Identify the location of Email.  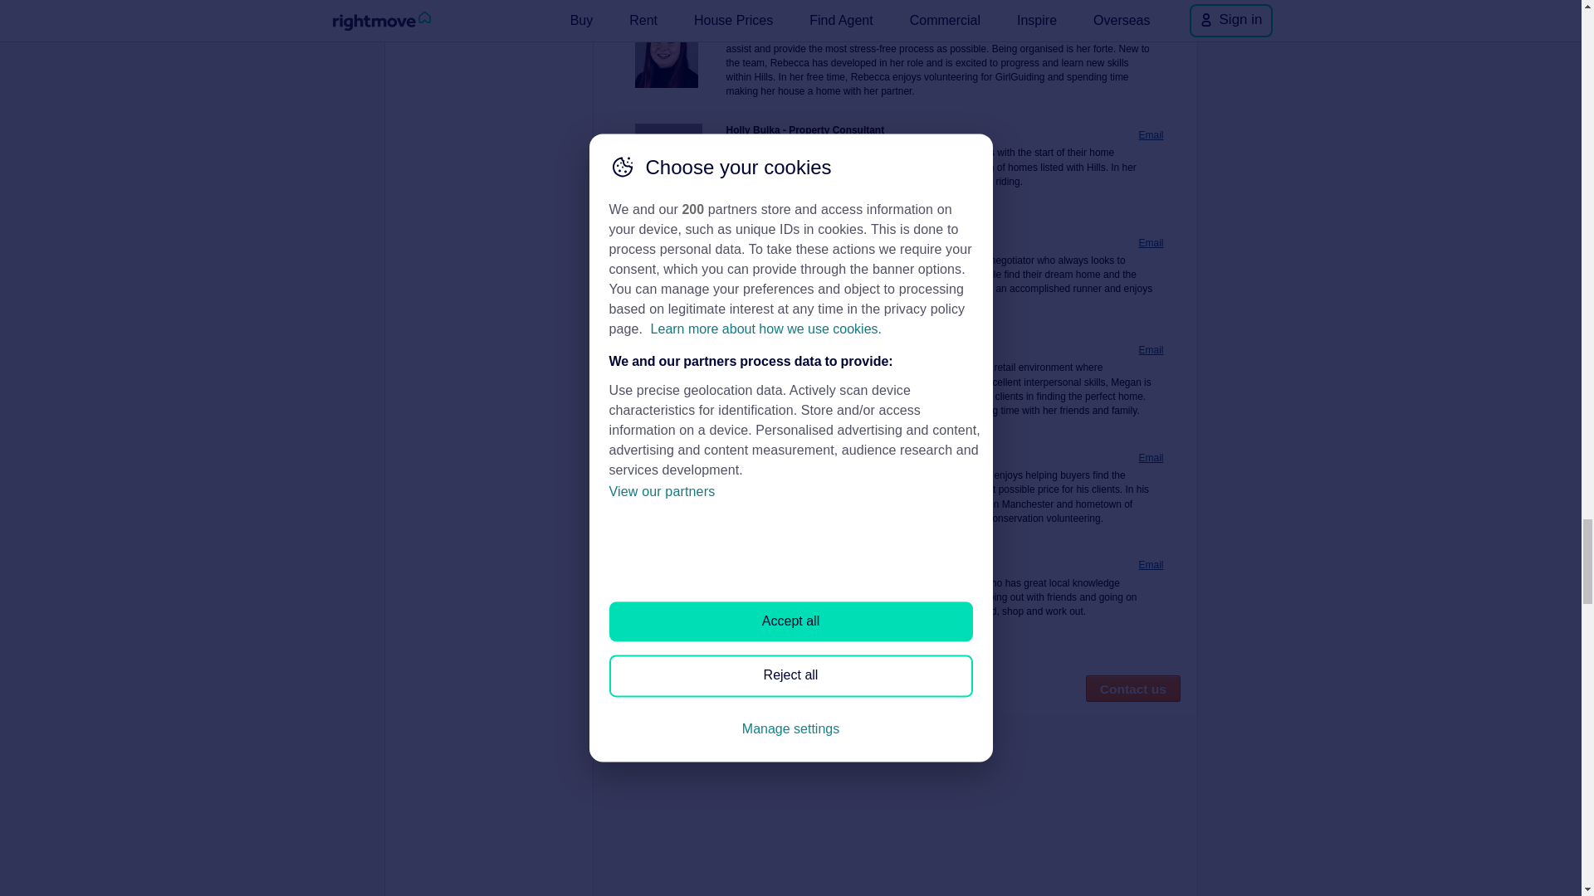
(1151, 17).